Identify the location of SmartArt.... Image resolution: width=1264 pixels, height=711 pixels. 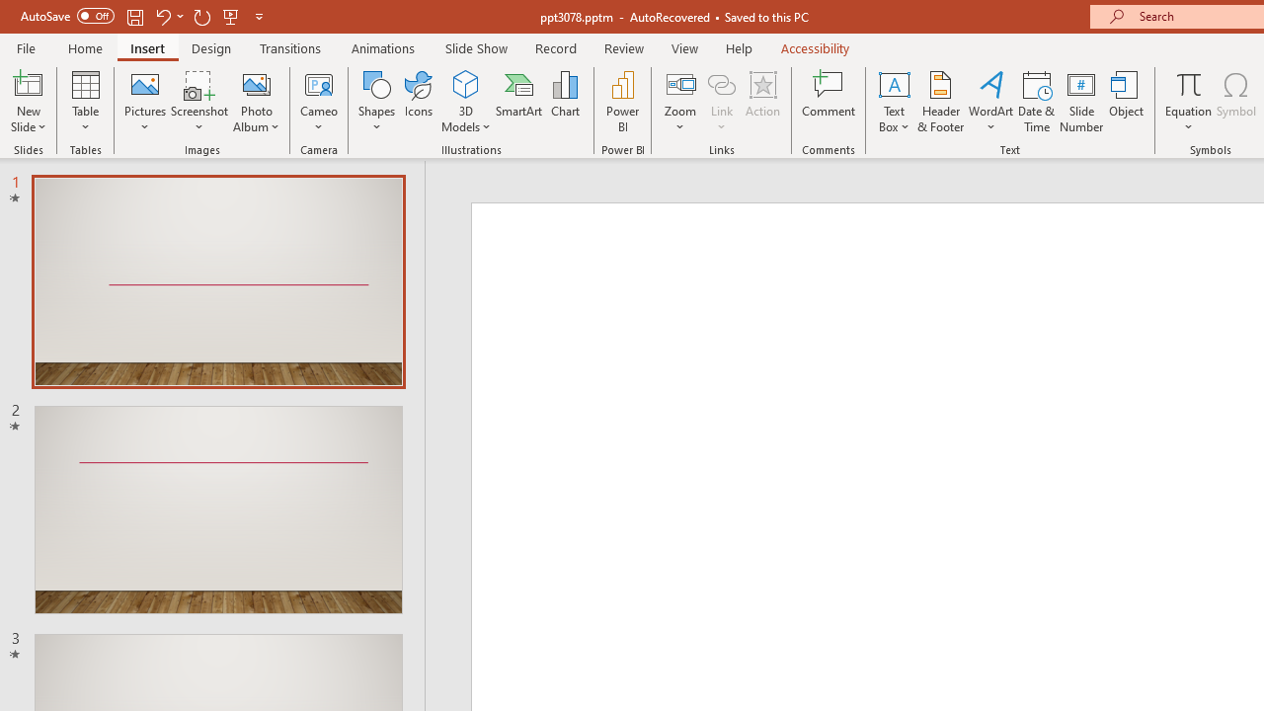
(519, 101).